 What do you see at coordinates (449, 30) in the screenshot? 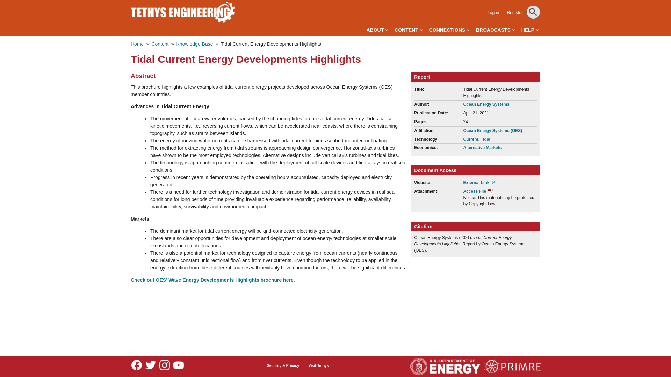
I see `CONNECTIONS` at bounding box center [449, 30].